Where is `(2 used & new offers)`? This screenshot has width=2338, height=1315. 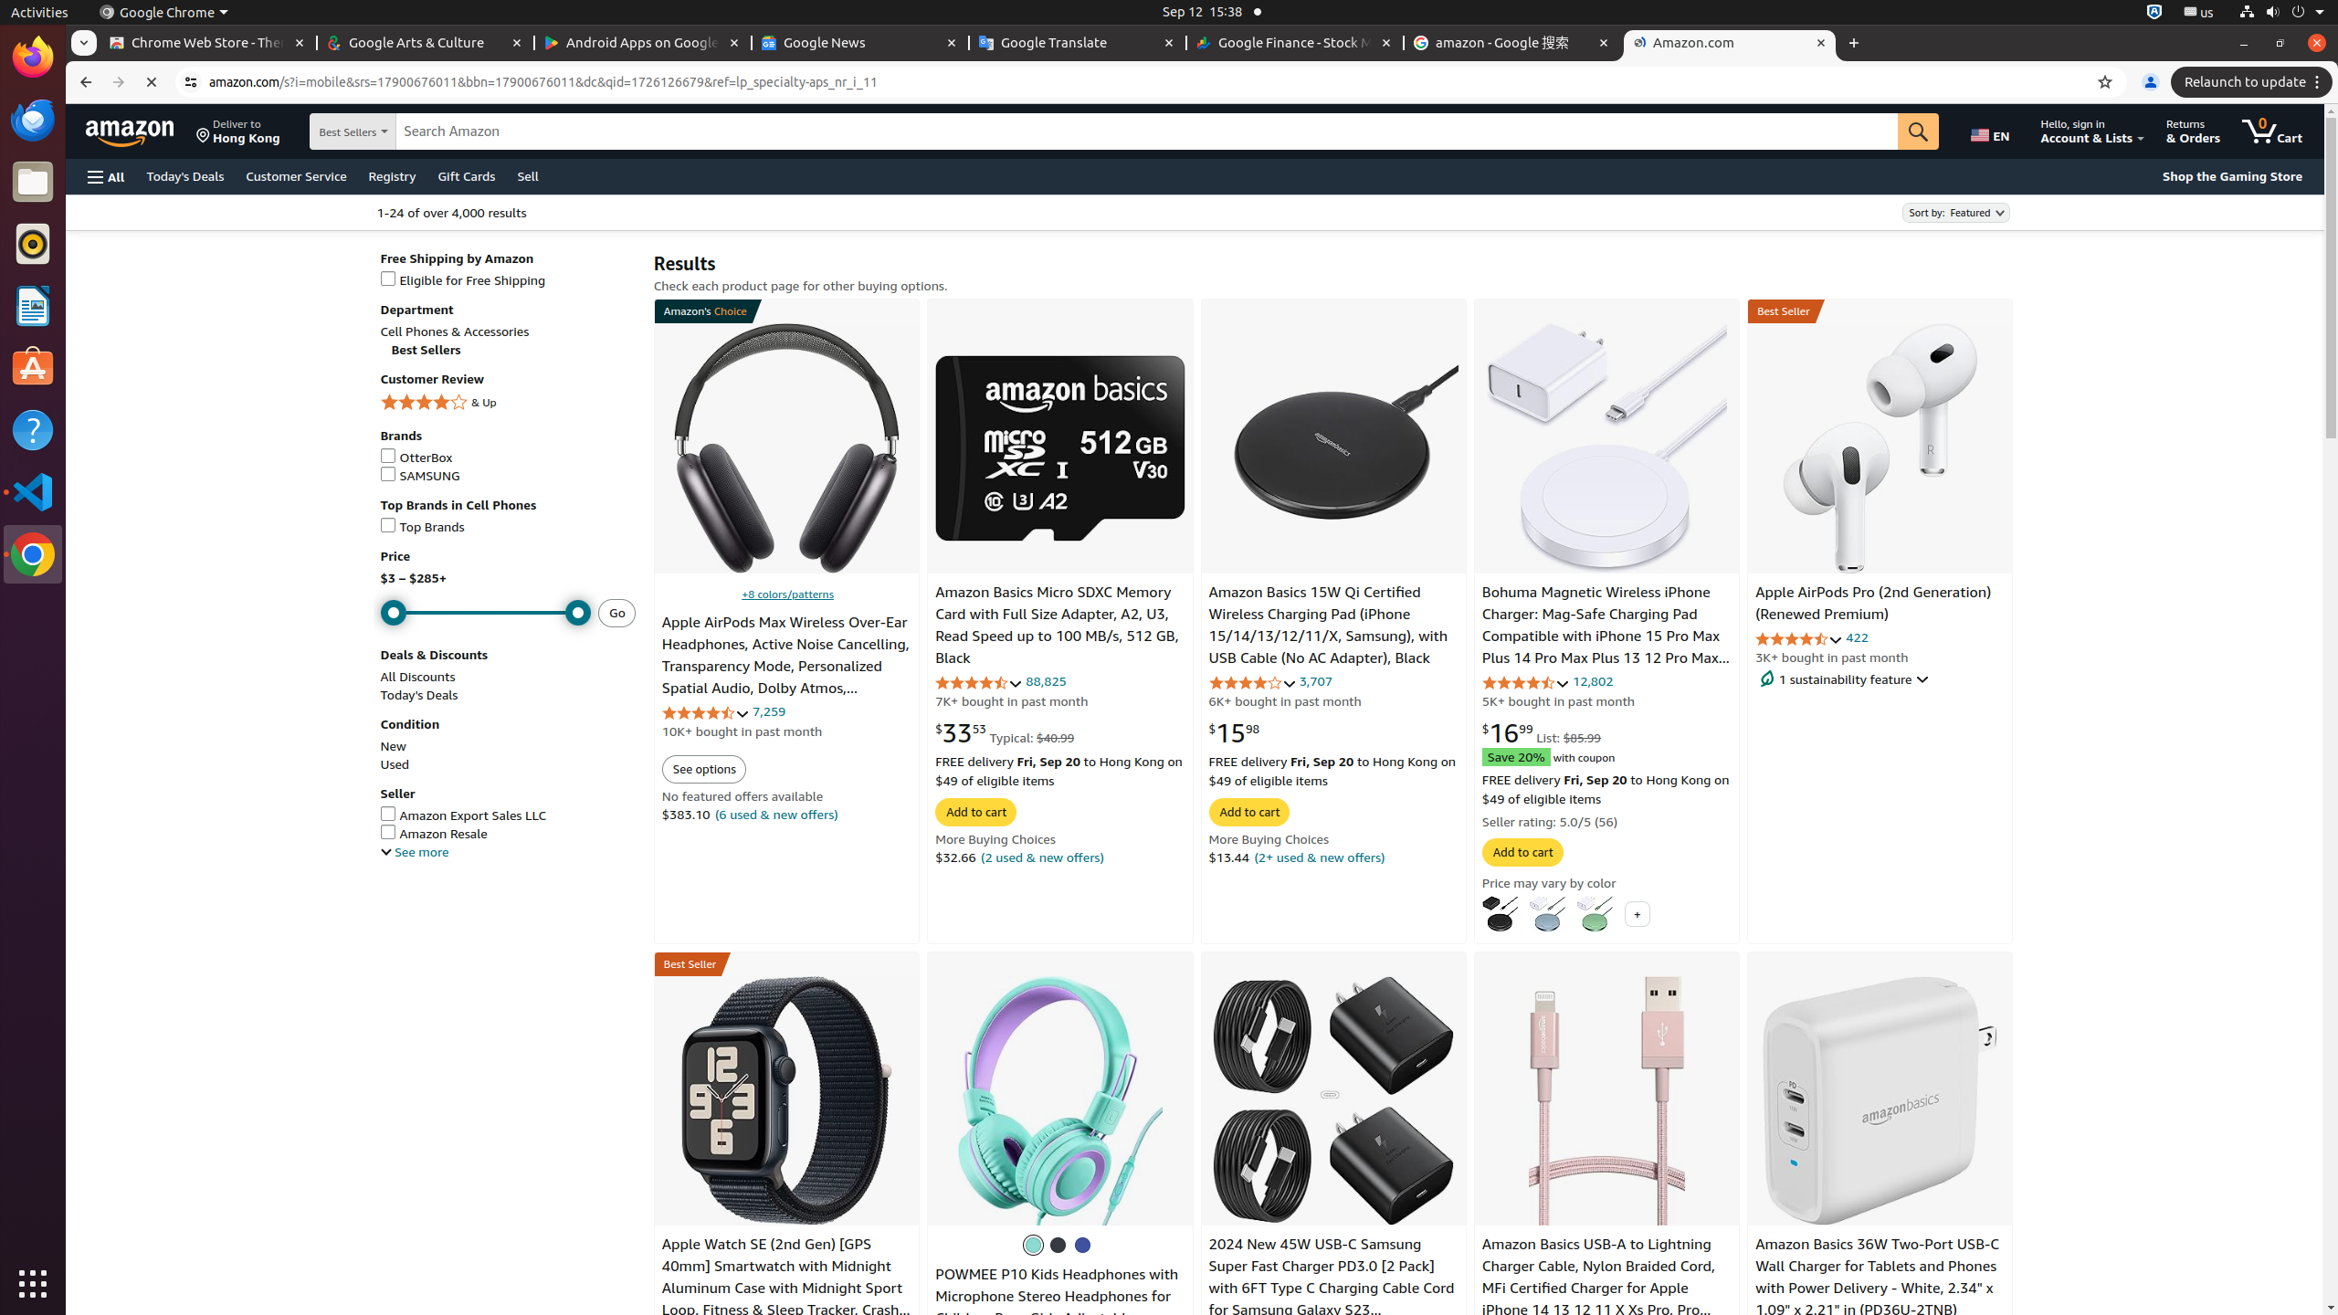 (2 used & new offers) is located at coordinates (1043, 857).